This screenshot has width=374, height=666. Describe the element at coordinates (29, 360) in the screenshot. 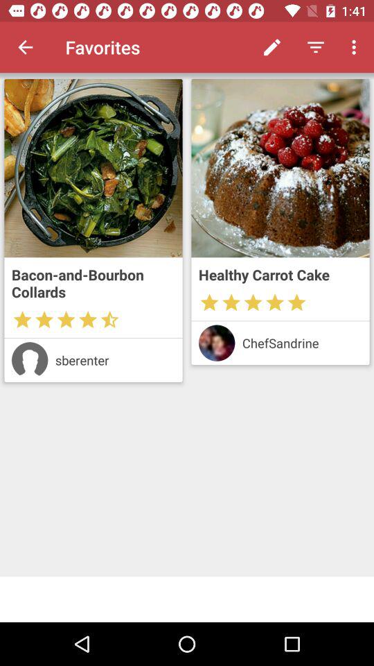

I see `view profile` at that location.